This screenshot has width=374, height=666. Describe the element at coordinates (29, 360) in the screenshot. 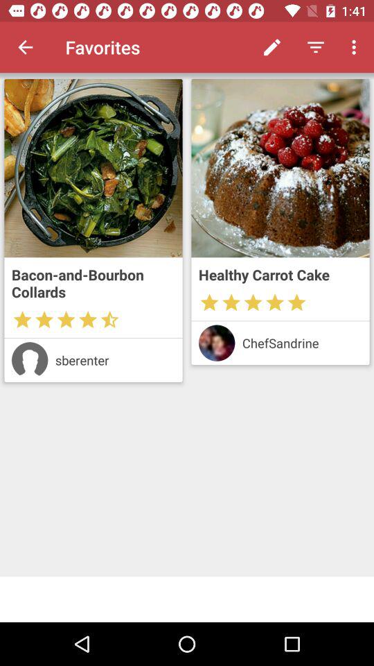

I see `view profile` at that location.